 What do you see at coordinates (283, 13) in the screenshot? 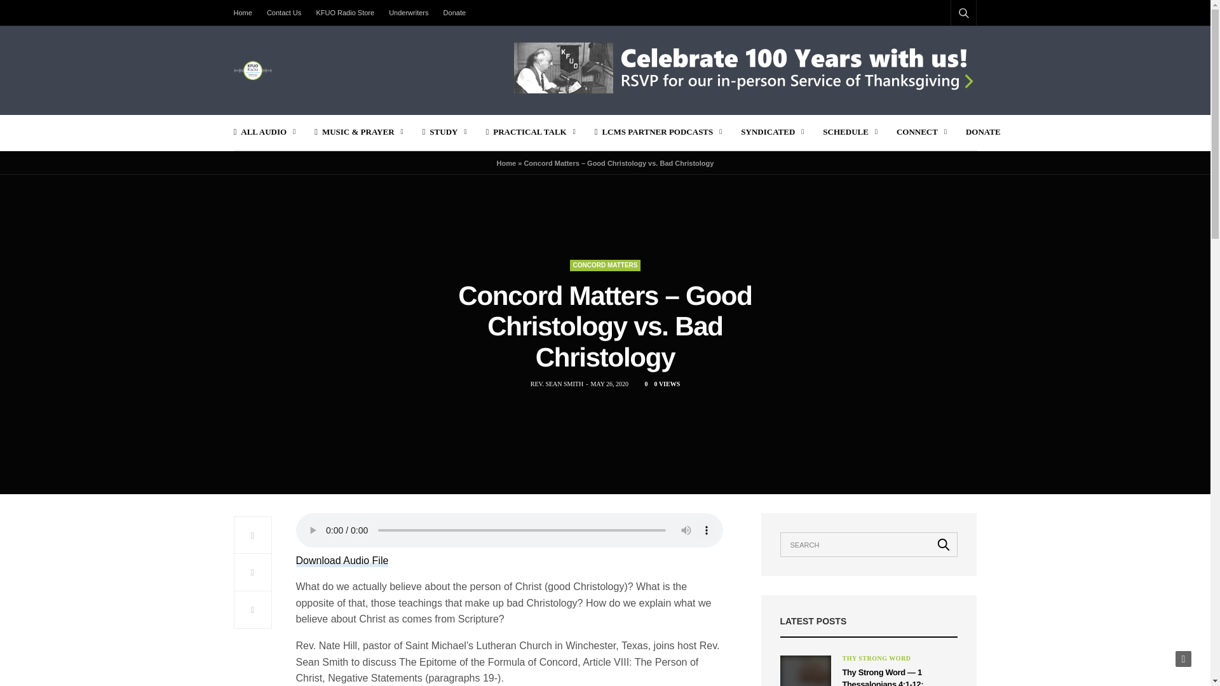
I see `Contact Us` at bounding box center [283, 13].